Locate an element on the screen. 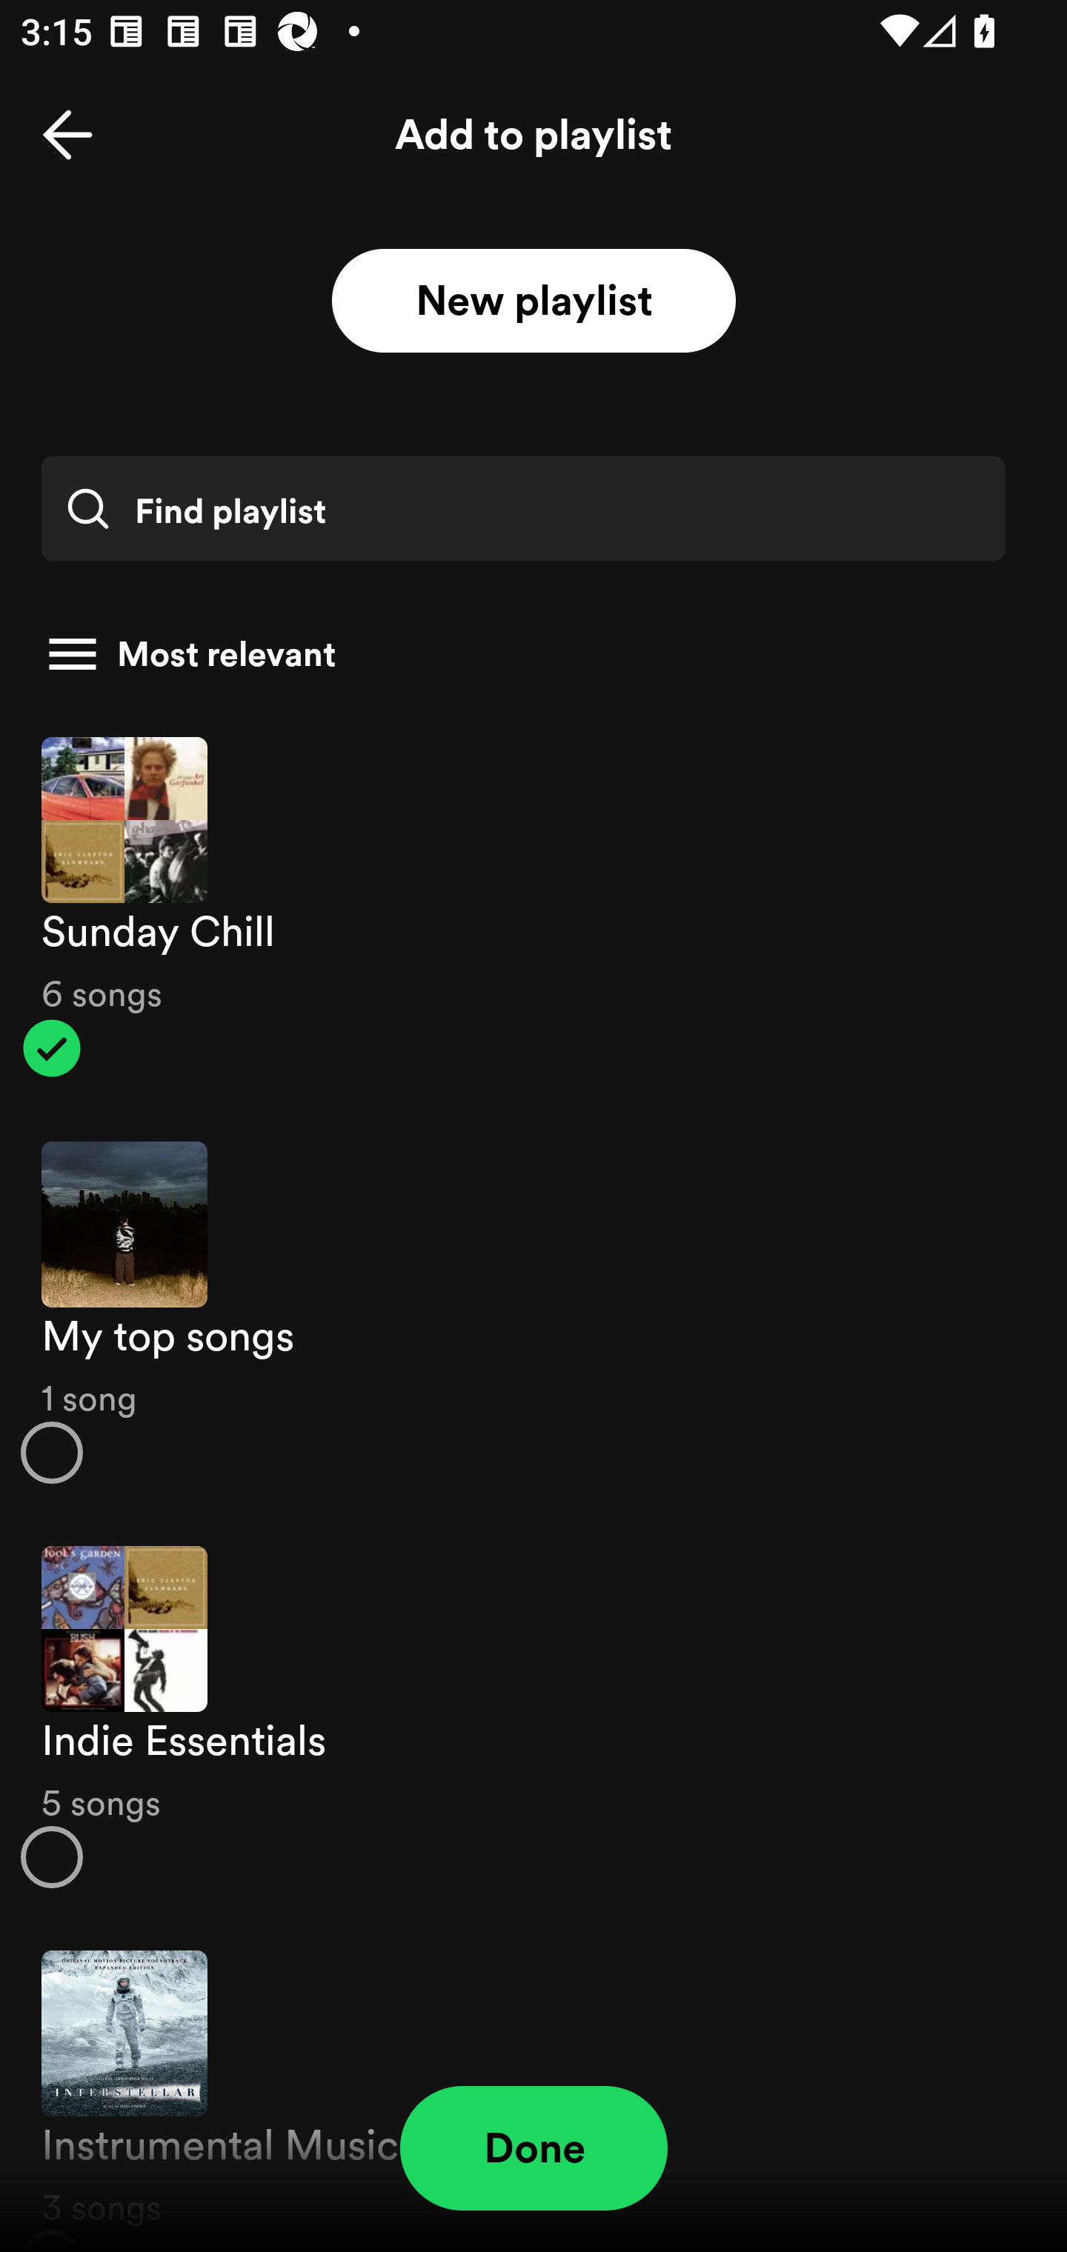  Back is located at coordinates (67, 135).